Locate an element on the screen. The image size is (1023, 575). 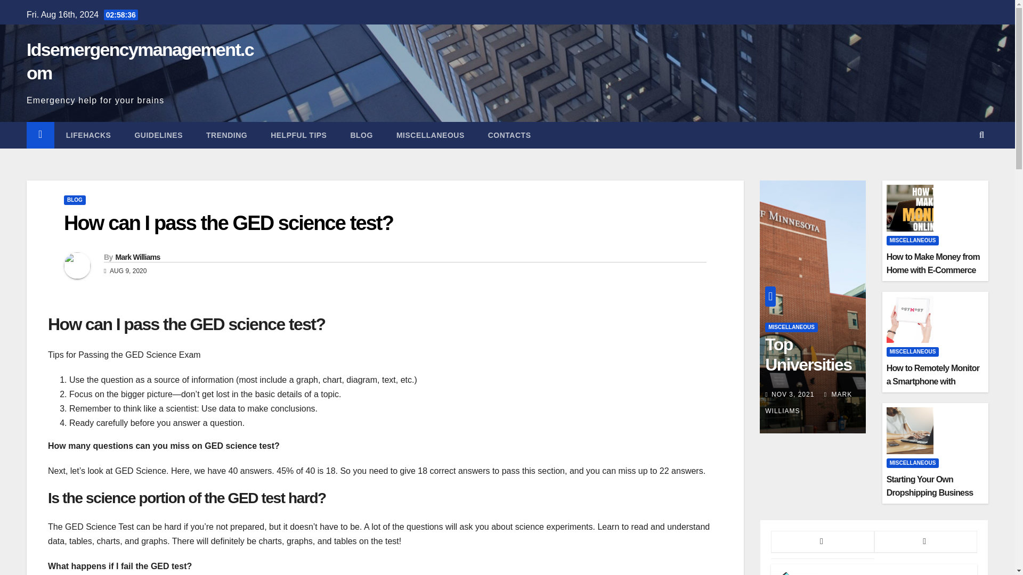
Trending is located at coordinates (226, 135).